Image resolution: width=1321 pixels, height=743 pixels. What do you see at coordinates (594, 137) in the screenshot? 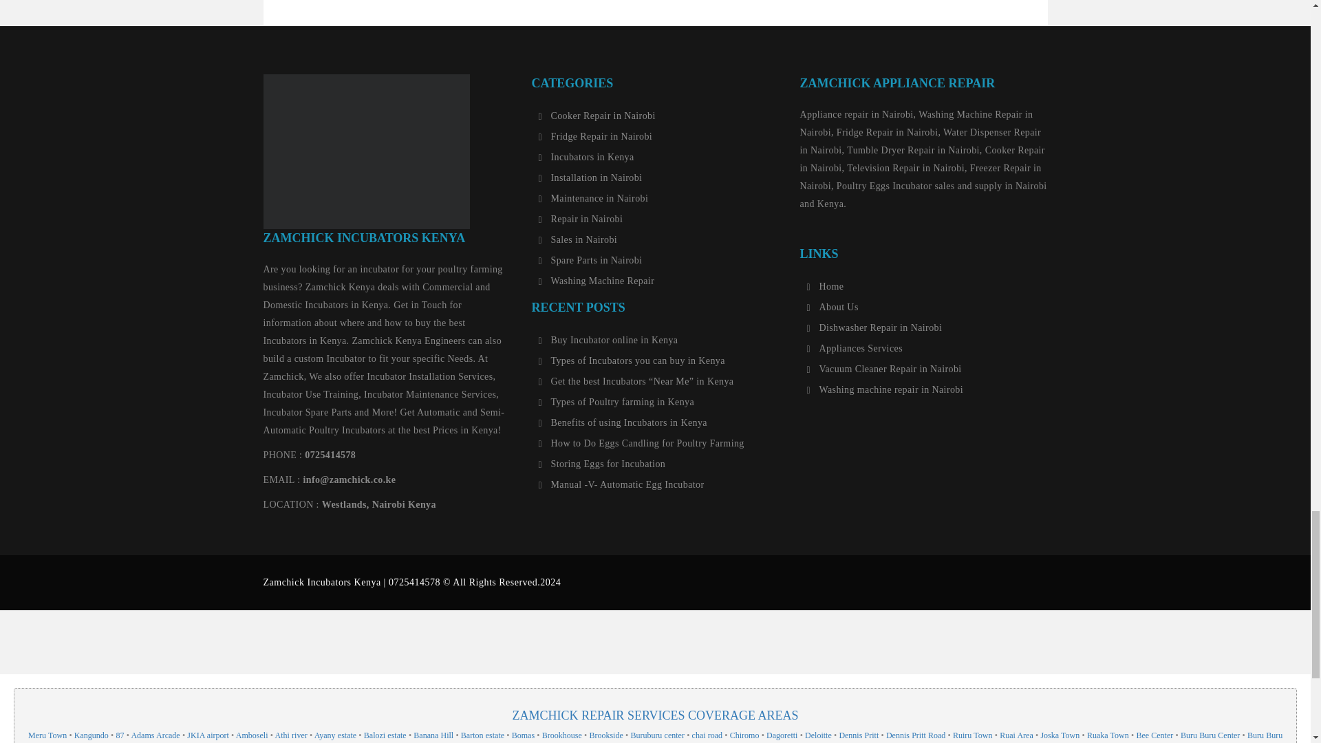
I see `Fridge Repair in Nairobi` at bounding box center [594, 137].